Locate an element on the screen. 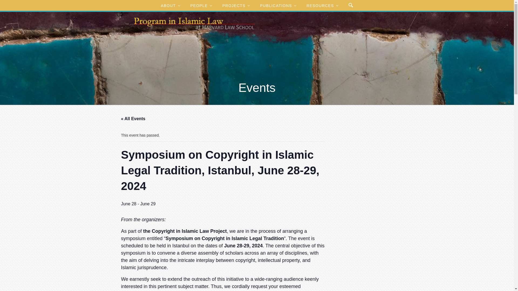 The width and height of the screenshot is (518, 291). ABOUT is located at coordinates (170, 5).